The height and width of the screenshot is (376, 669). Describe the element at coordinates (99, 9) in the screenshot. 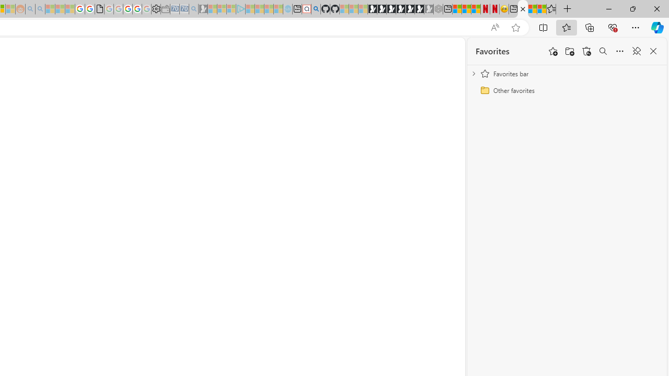

I see `google_privacy_policy_zh-CN.pdf` at that location.